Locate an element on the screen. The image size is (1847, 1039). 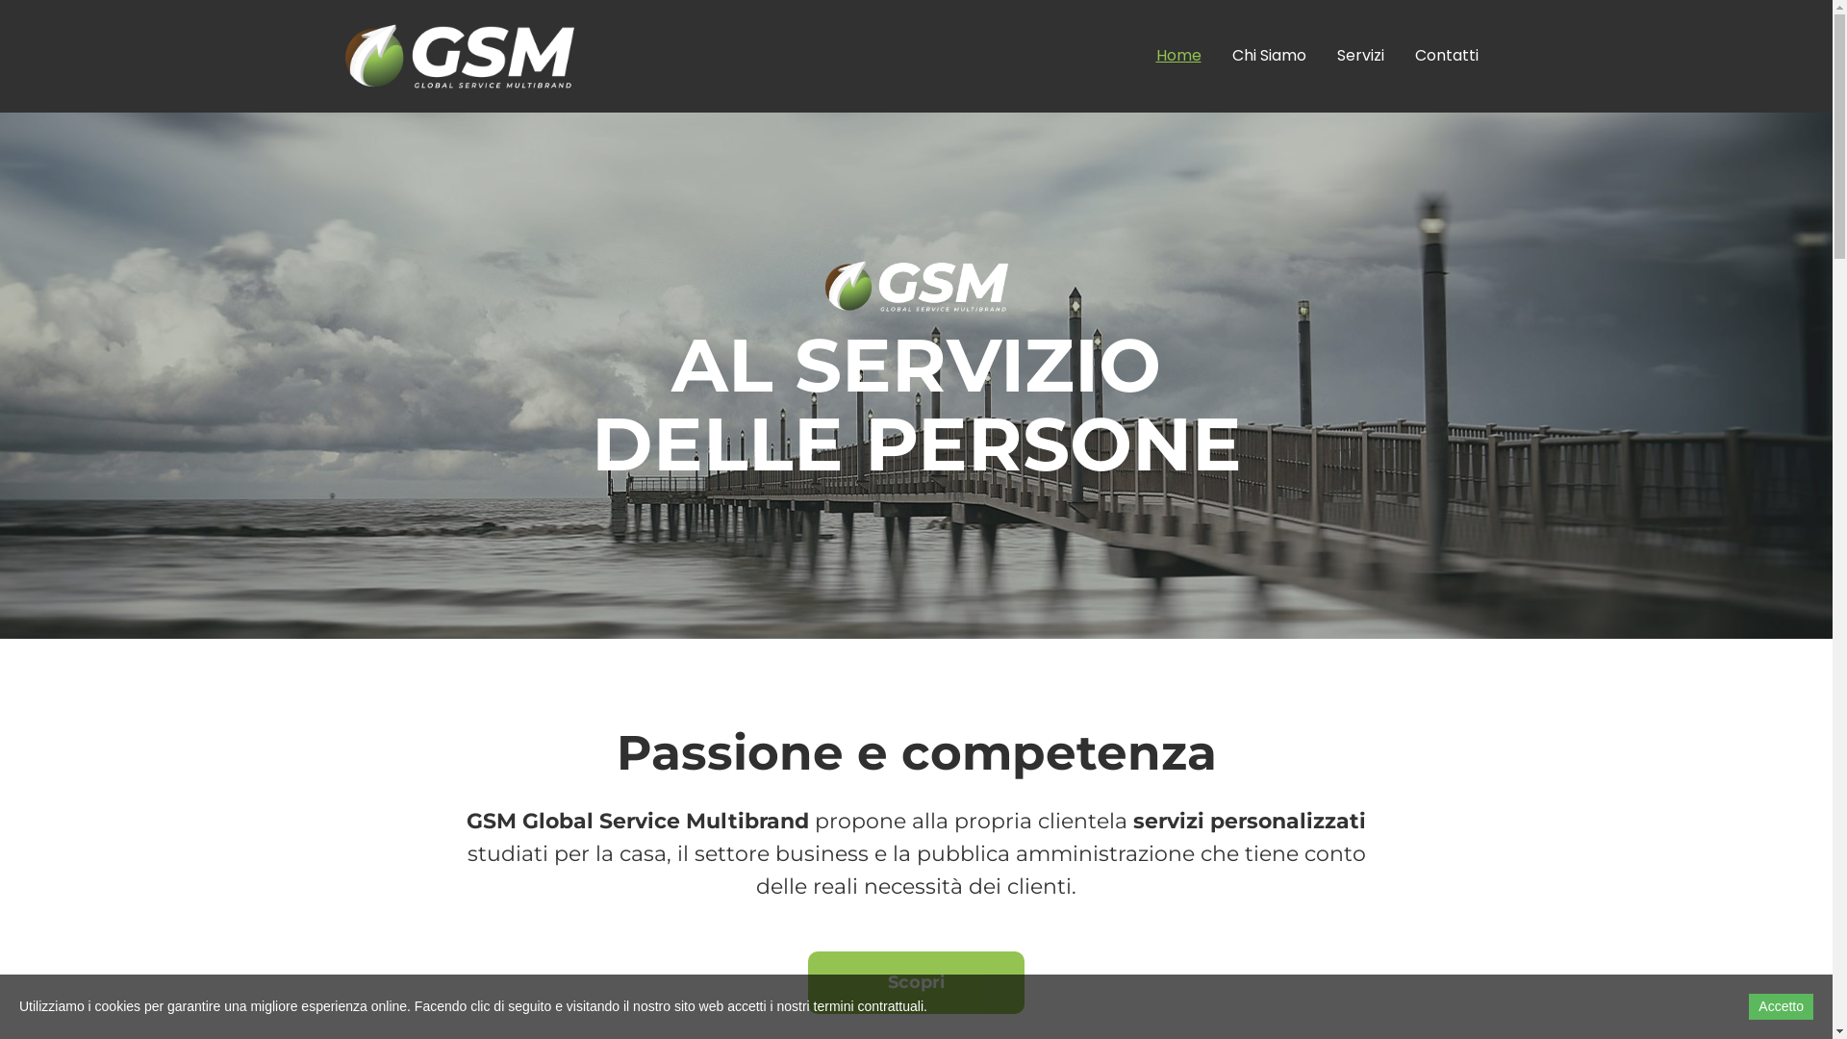
Scopri is located at coordinates (916, 983).